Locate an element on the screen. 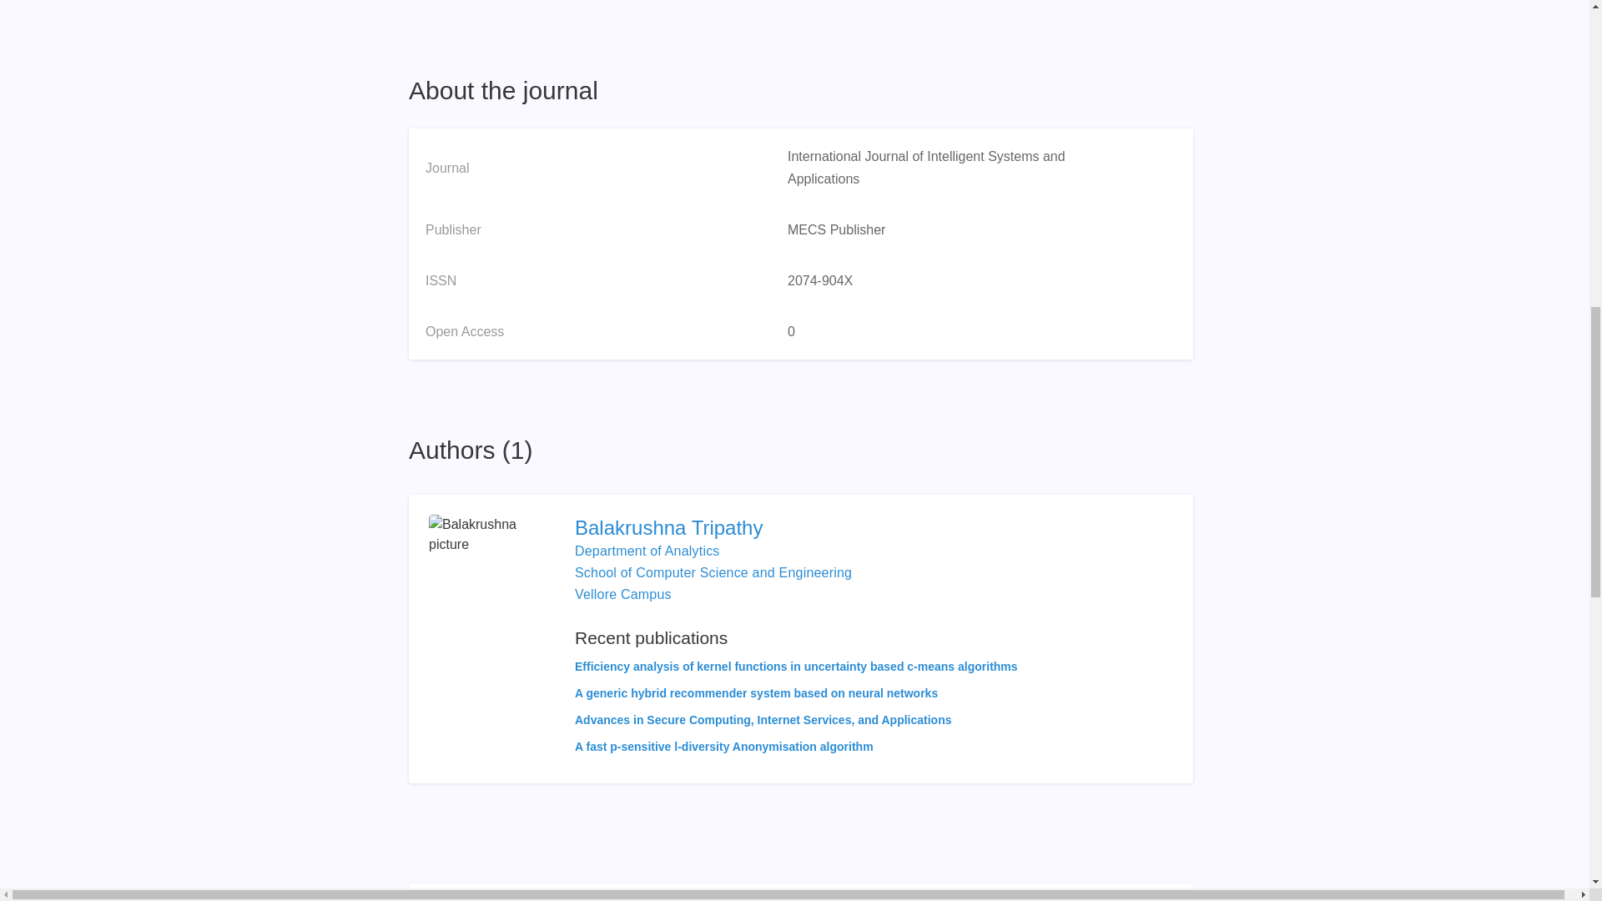  School of Computer Science and Engineering is located at coordinates (713, 572).